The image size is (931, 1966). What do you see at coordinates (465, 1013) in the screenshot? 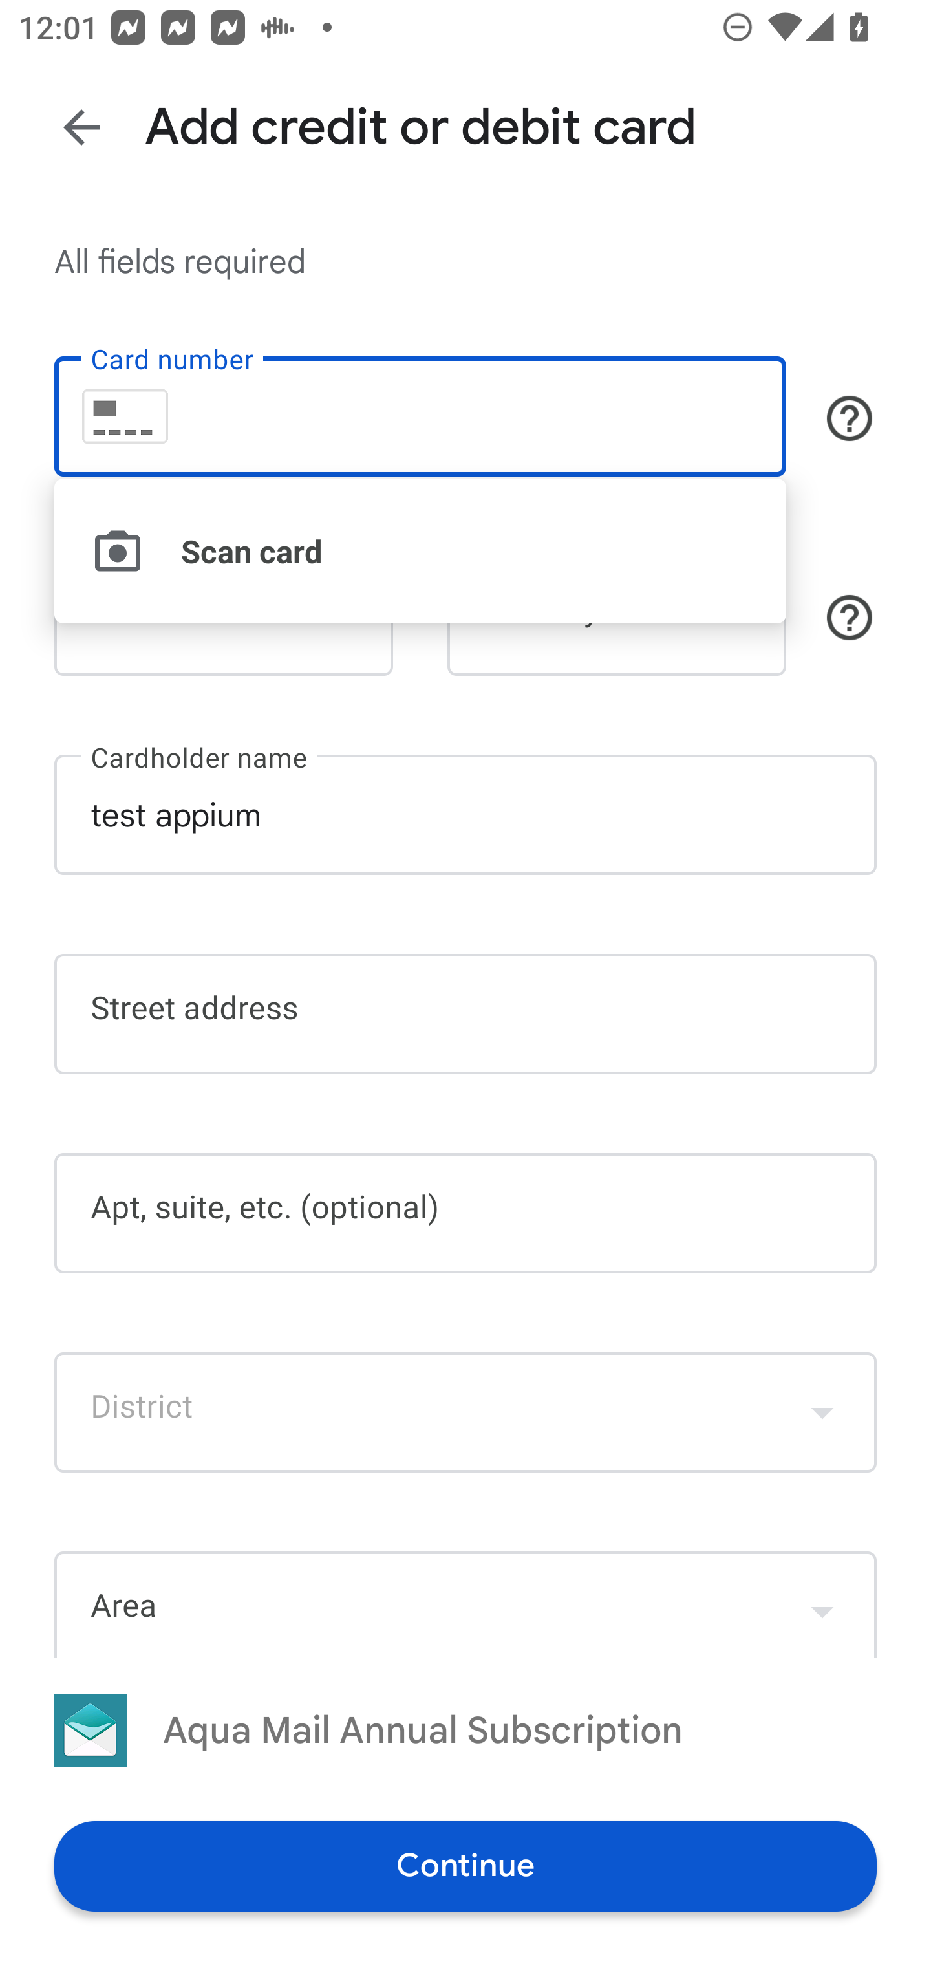
I see `Street address` at bounding box center [465, 1013].